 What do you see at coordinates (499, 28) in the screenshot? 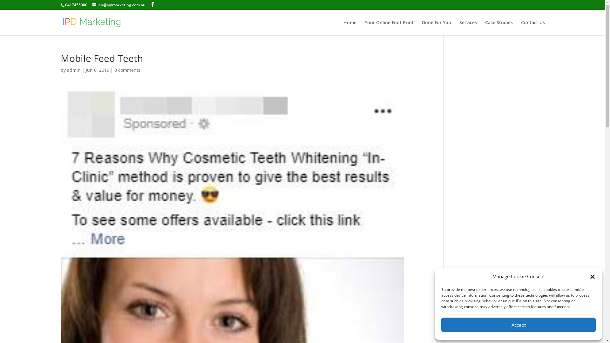
I see `Case Studies` at bounding box center [499, 28].